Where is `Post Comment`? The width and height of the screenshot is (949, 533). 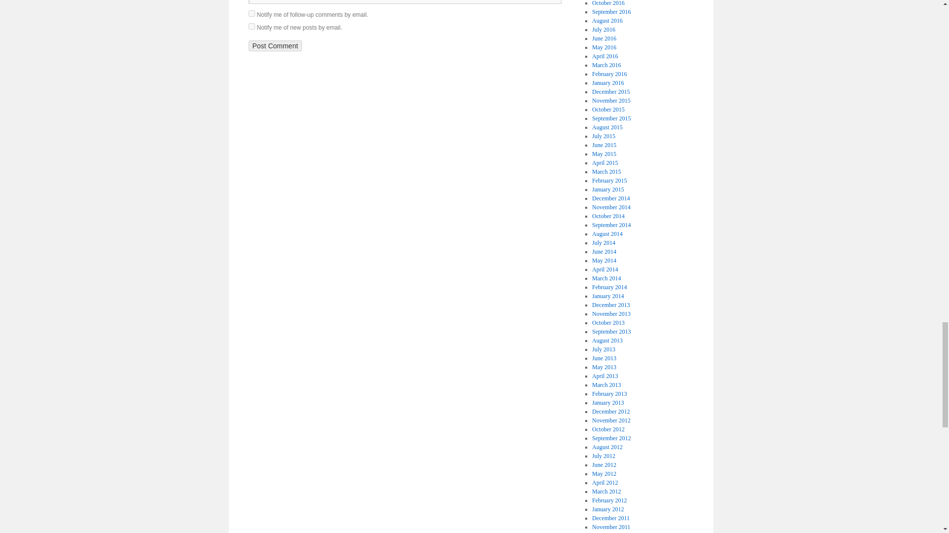
Post Comment is located at coordinates (275, 45).